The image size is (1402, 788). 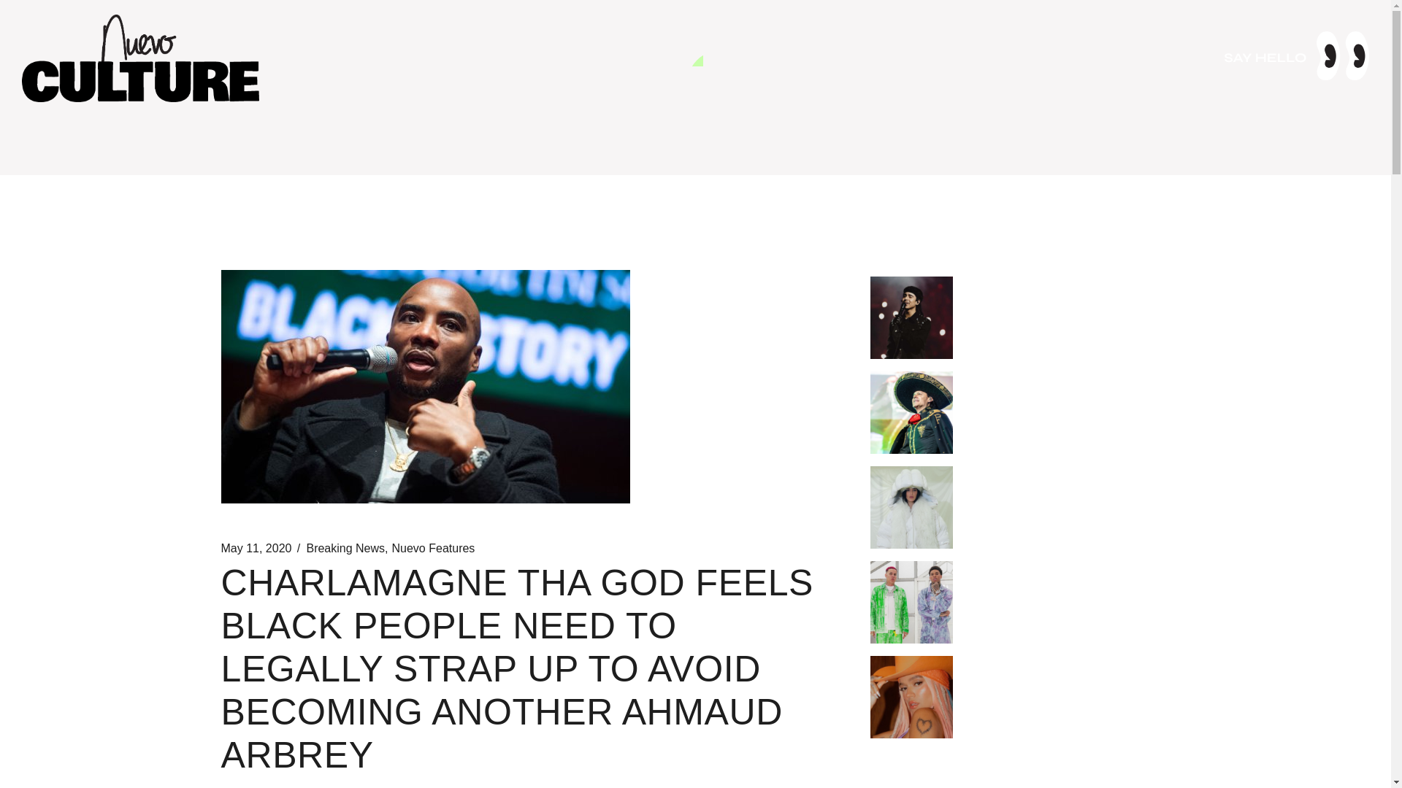 What do you see at coordinates (256, 549) in the screenshot?
I see `May 11, 2020` at bounding box center [256, 549].